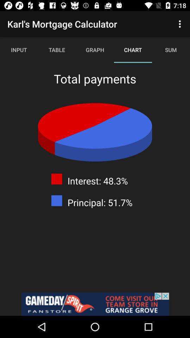  I want to click on open advertisement, so click(95, 304).